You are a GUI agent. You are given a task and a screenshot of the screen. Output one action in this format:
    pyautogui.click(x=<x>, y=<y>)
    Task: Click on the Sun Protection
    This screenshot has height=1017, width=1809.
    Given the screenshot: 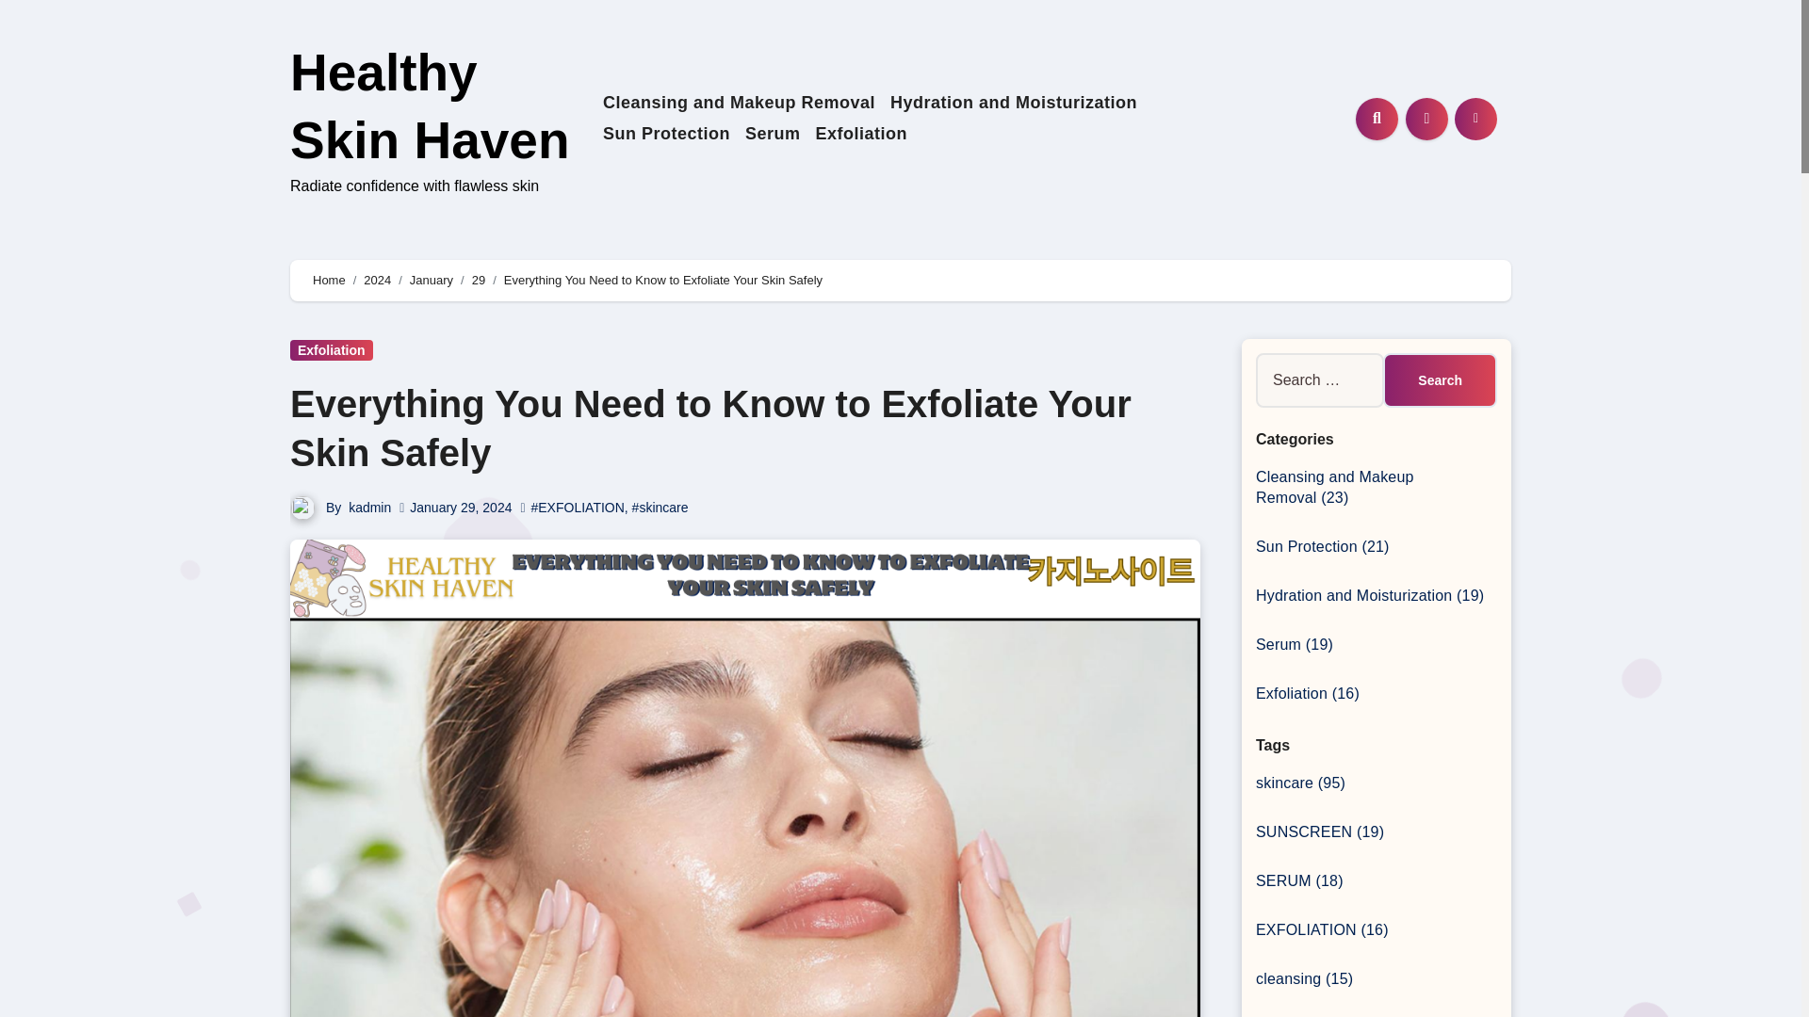 What is the action you would take?
    pyautogui.click(x=666, y=134)
    